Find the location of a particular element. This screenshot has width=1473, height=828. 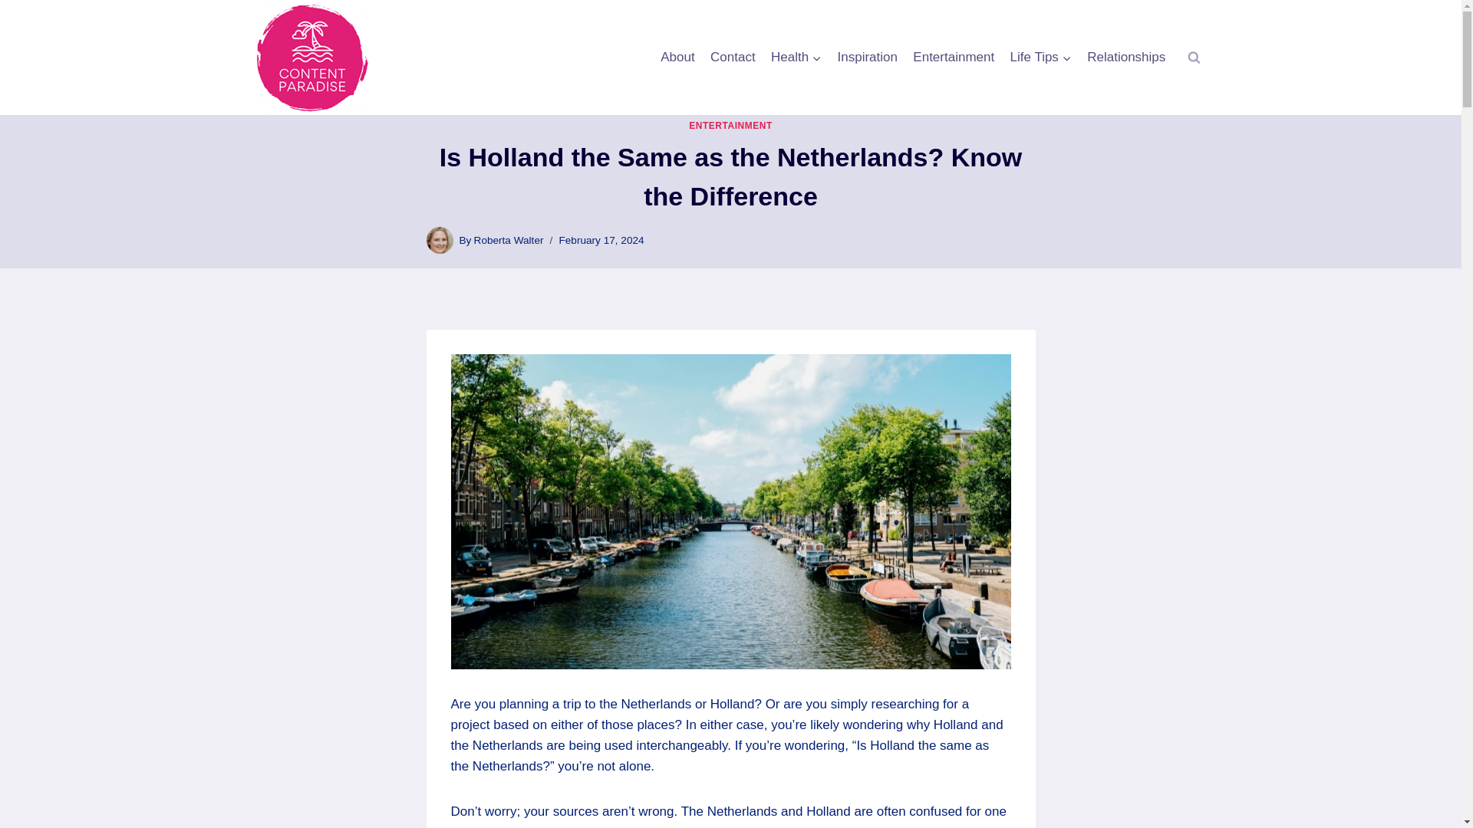

ENTERTAINMENT is located at coordinates (732, 57).